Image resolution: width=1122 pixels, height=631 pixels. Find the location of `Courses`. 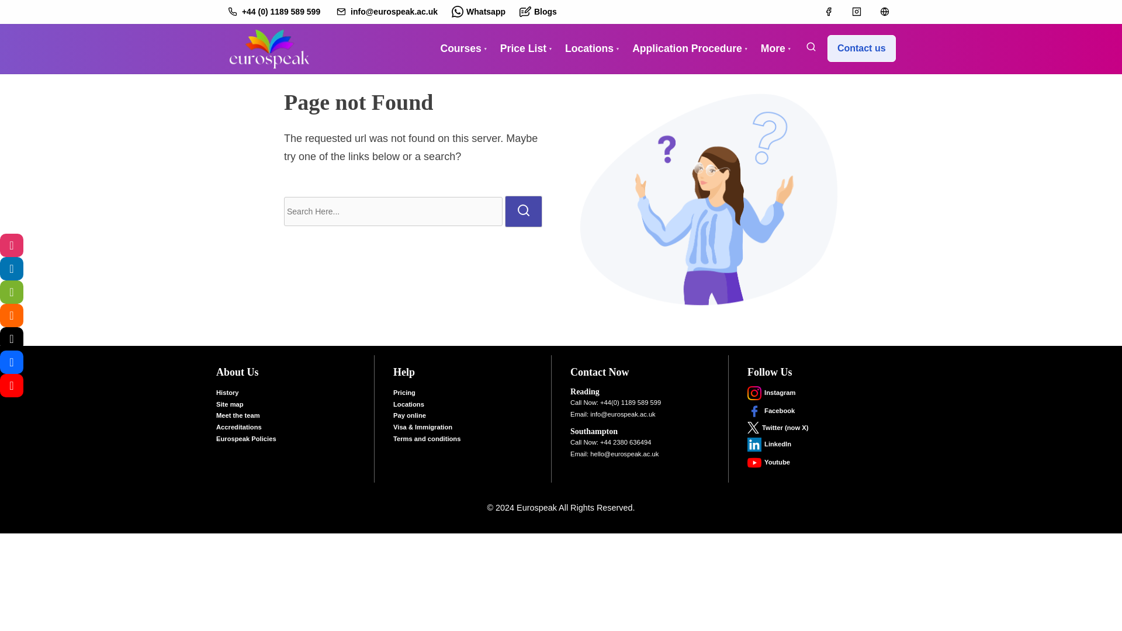

Courses is located at coordinates (460, 49).